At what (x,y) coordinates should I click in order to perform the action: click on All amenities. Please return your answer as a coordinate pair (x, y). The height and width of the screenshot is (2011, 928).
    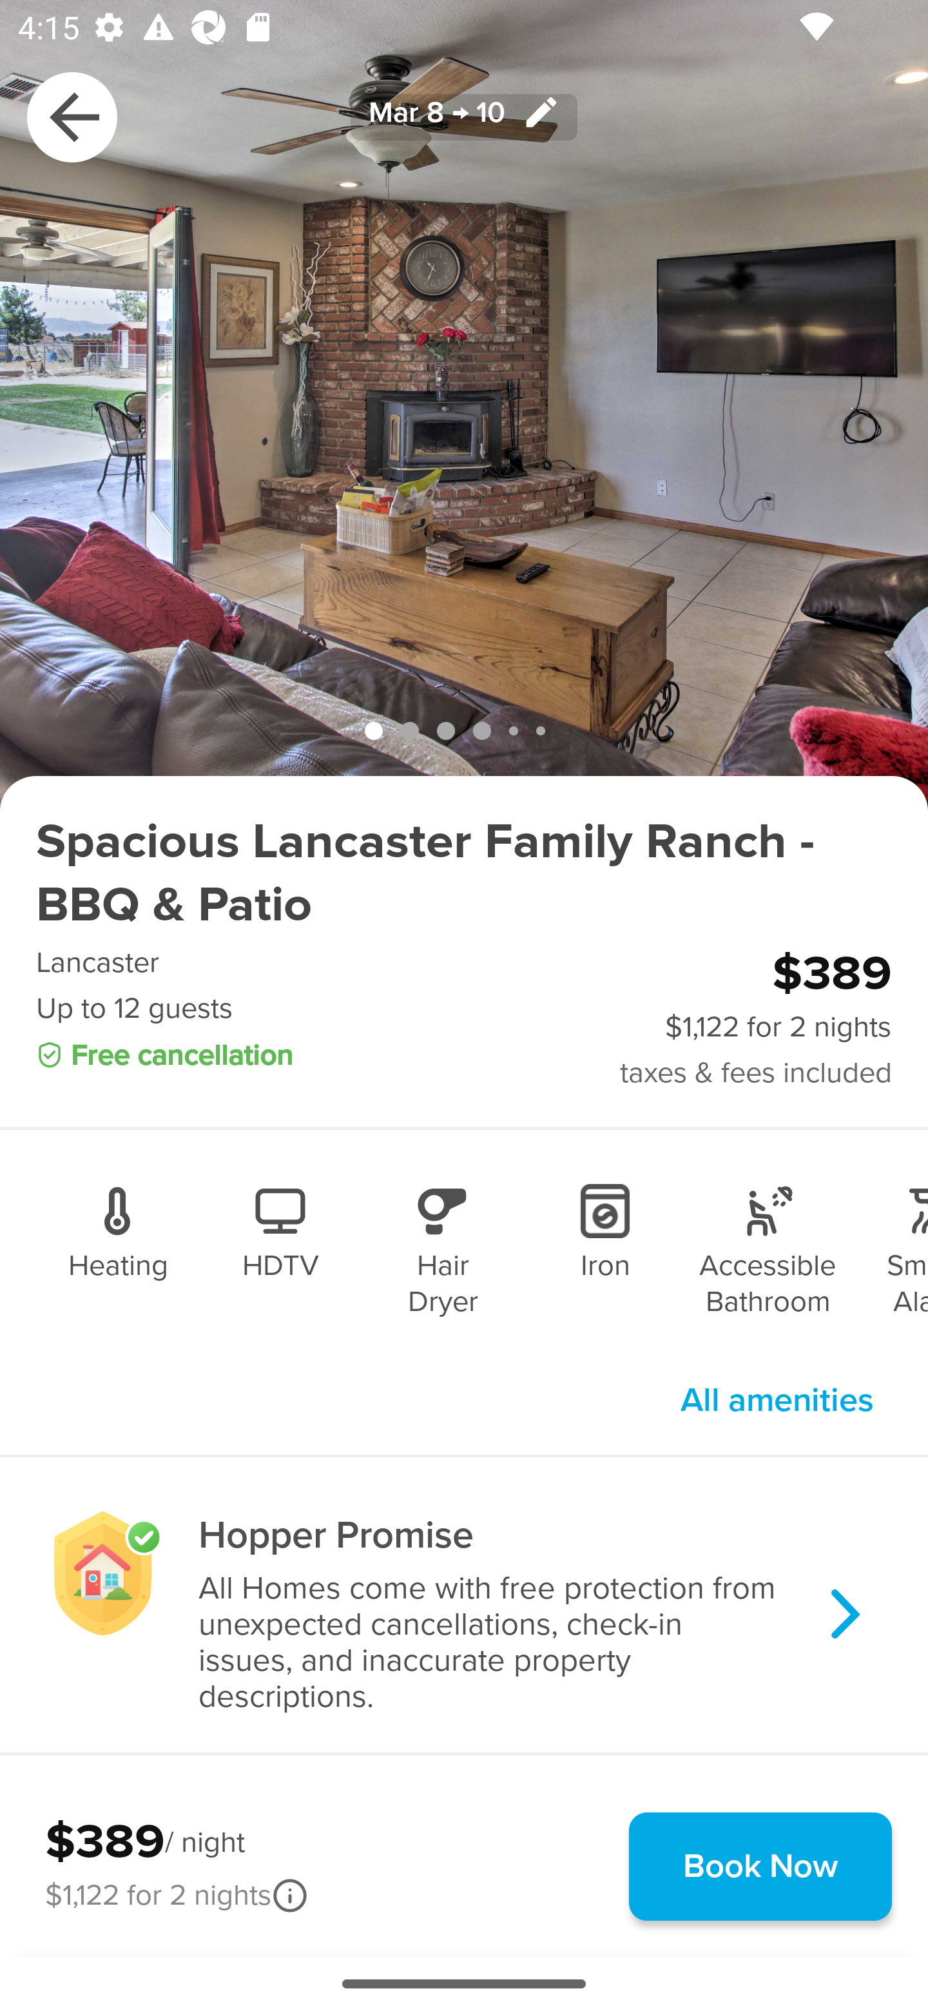
    Looking at the image, I should click on (777, 1400).